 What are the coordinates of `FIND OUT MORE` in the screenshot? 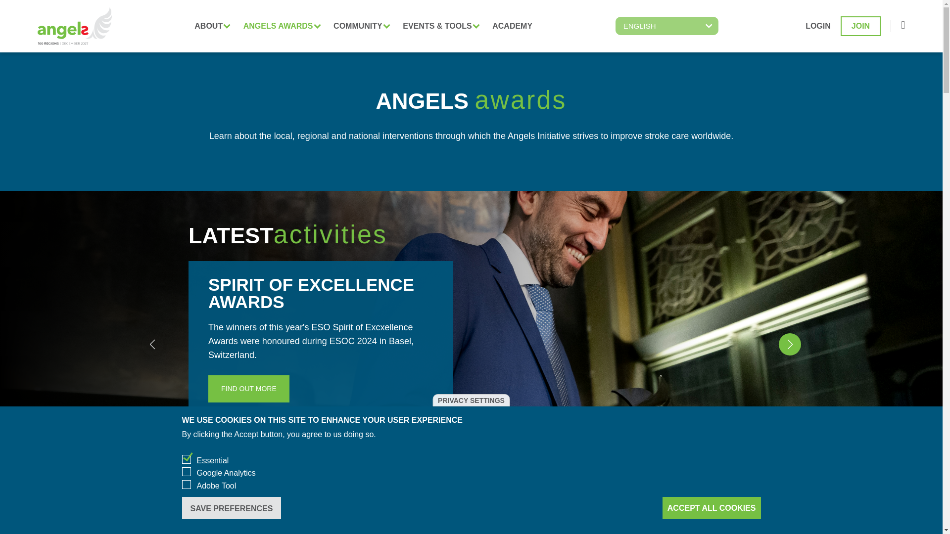 It's located at (248, 389).